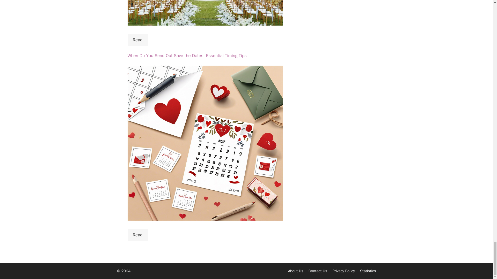 The height and width of the screenshot is (279, 497). I want to click on Statistics, so click(368, 271).